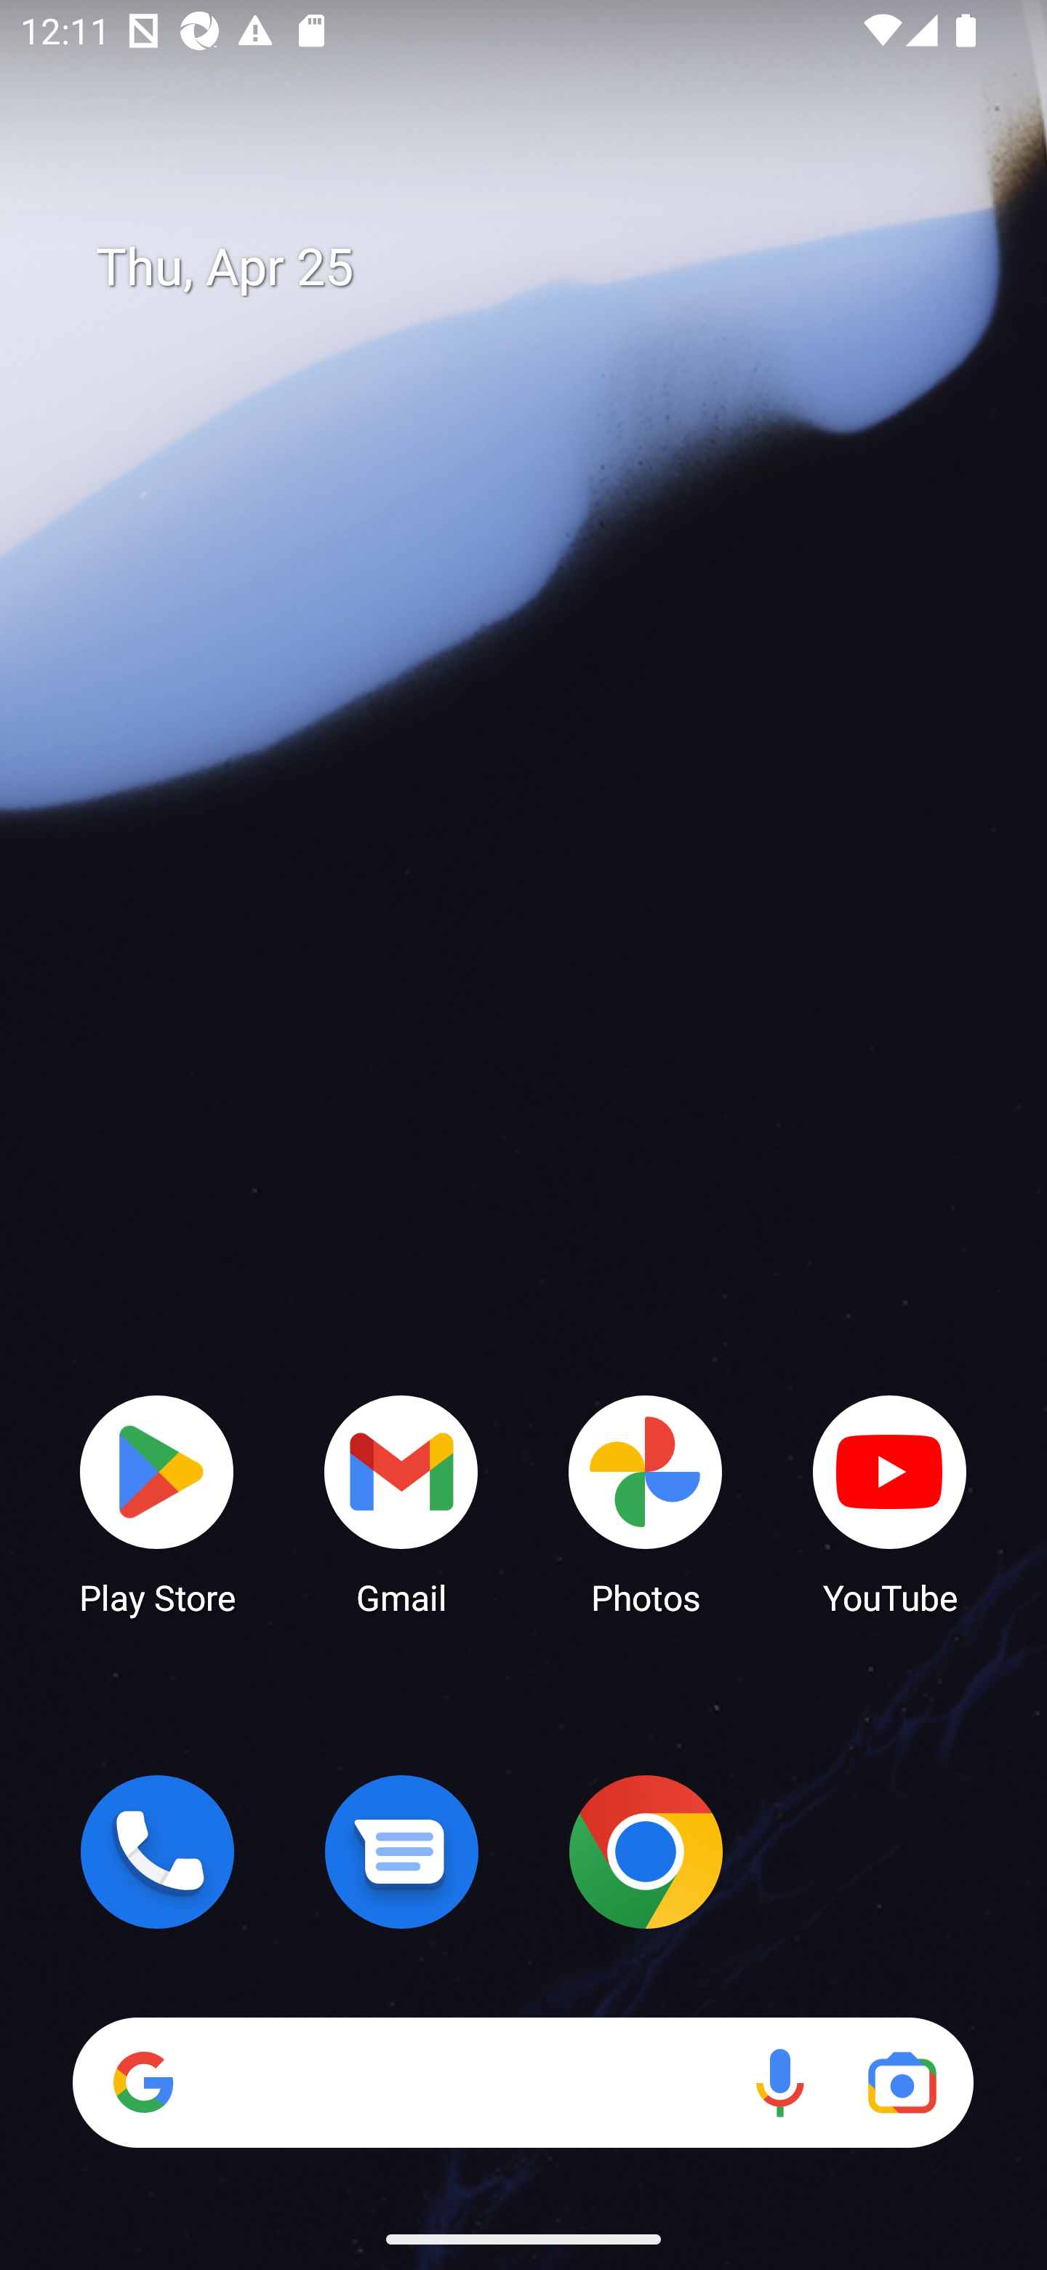 Image resolution: width=1047 pixels, height=2270 pixels. What do you see at coordinates (401, 1503) in the screenshot?
I see `Gmail` at bounding box center [401, 1503].